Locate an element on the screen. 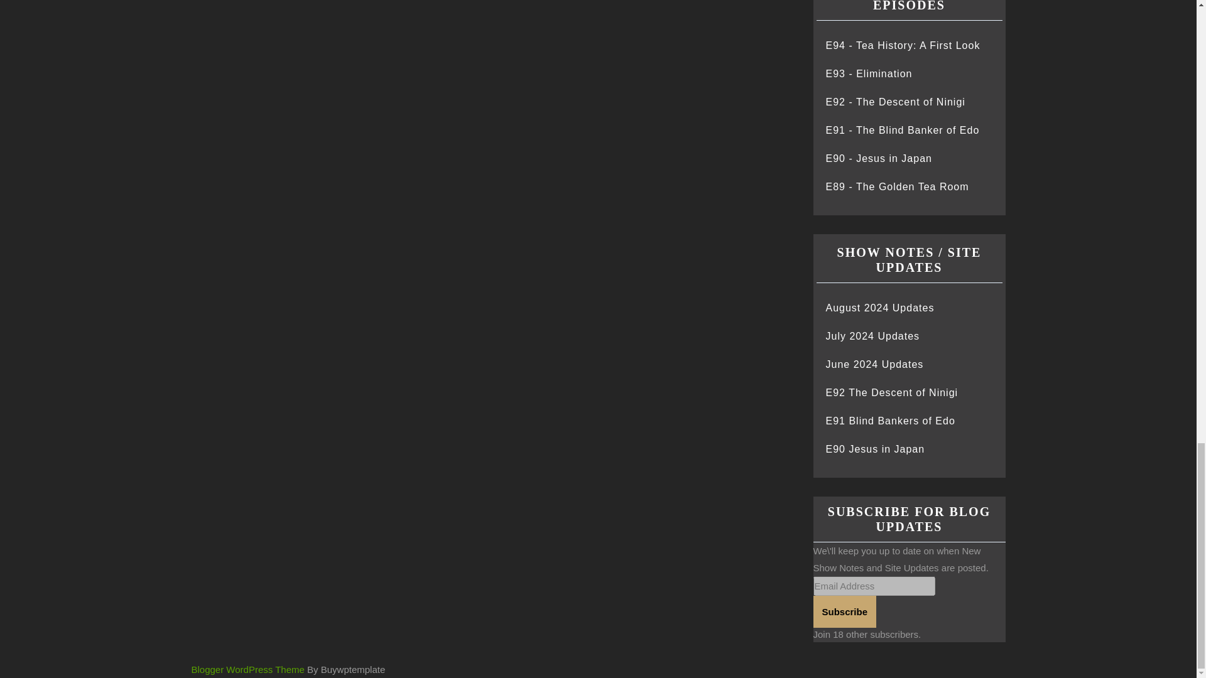 The width and height of the screenshot is (1206, 678). July 2024 Updates is located at coordinates (872, 336).